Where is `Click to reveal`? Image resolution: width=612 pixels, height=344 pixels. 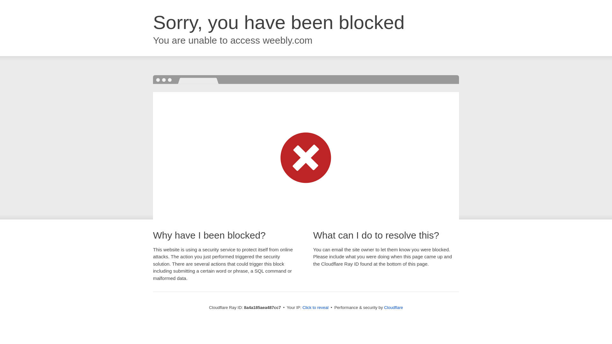 Click to reveal is located at coordinates (316, 308).